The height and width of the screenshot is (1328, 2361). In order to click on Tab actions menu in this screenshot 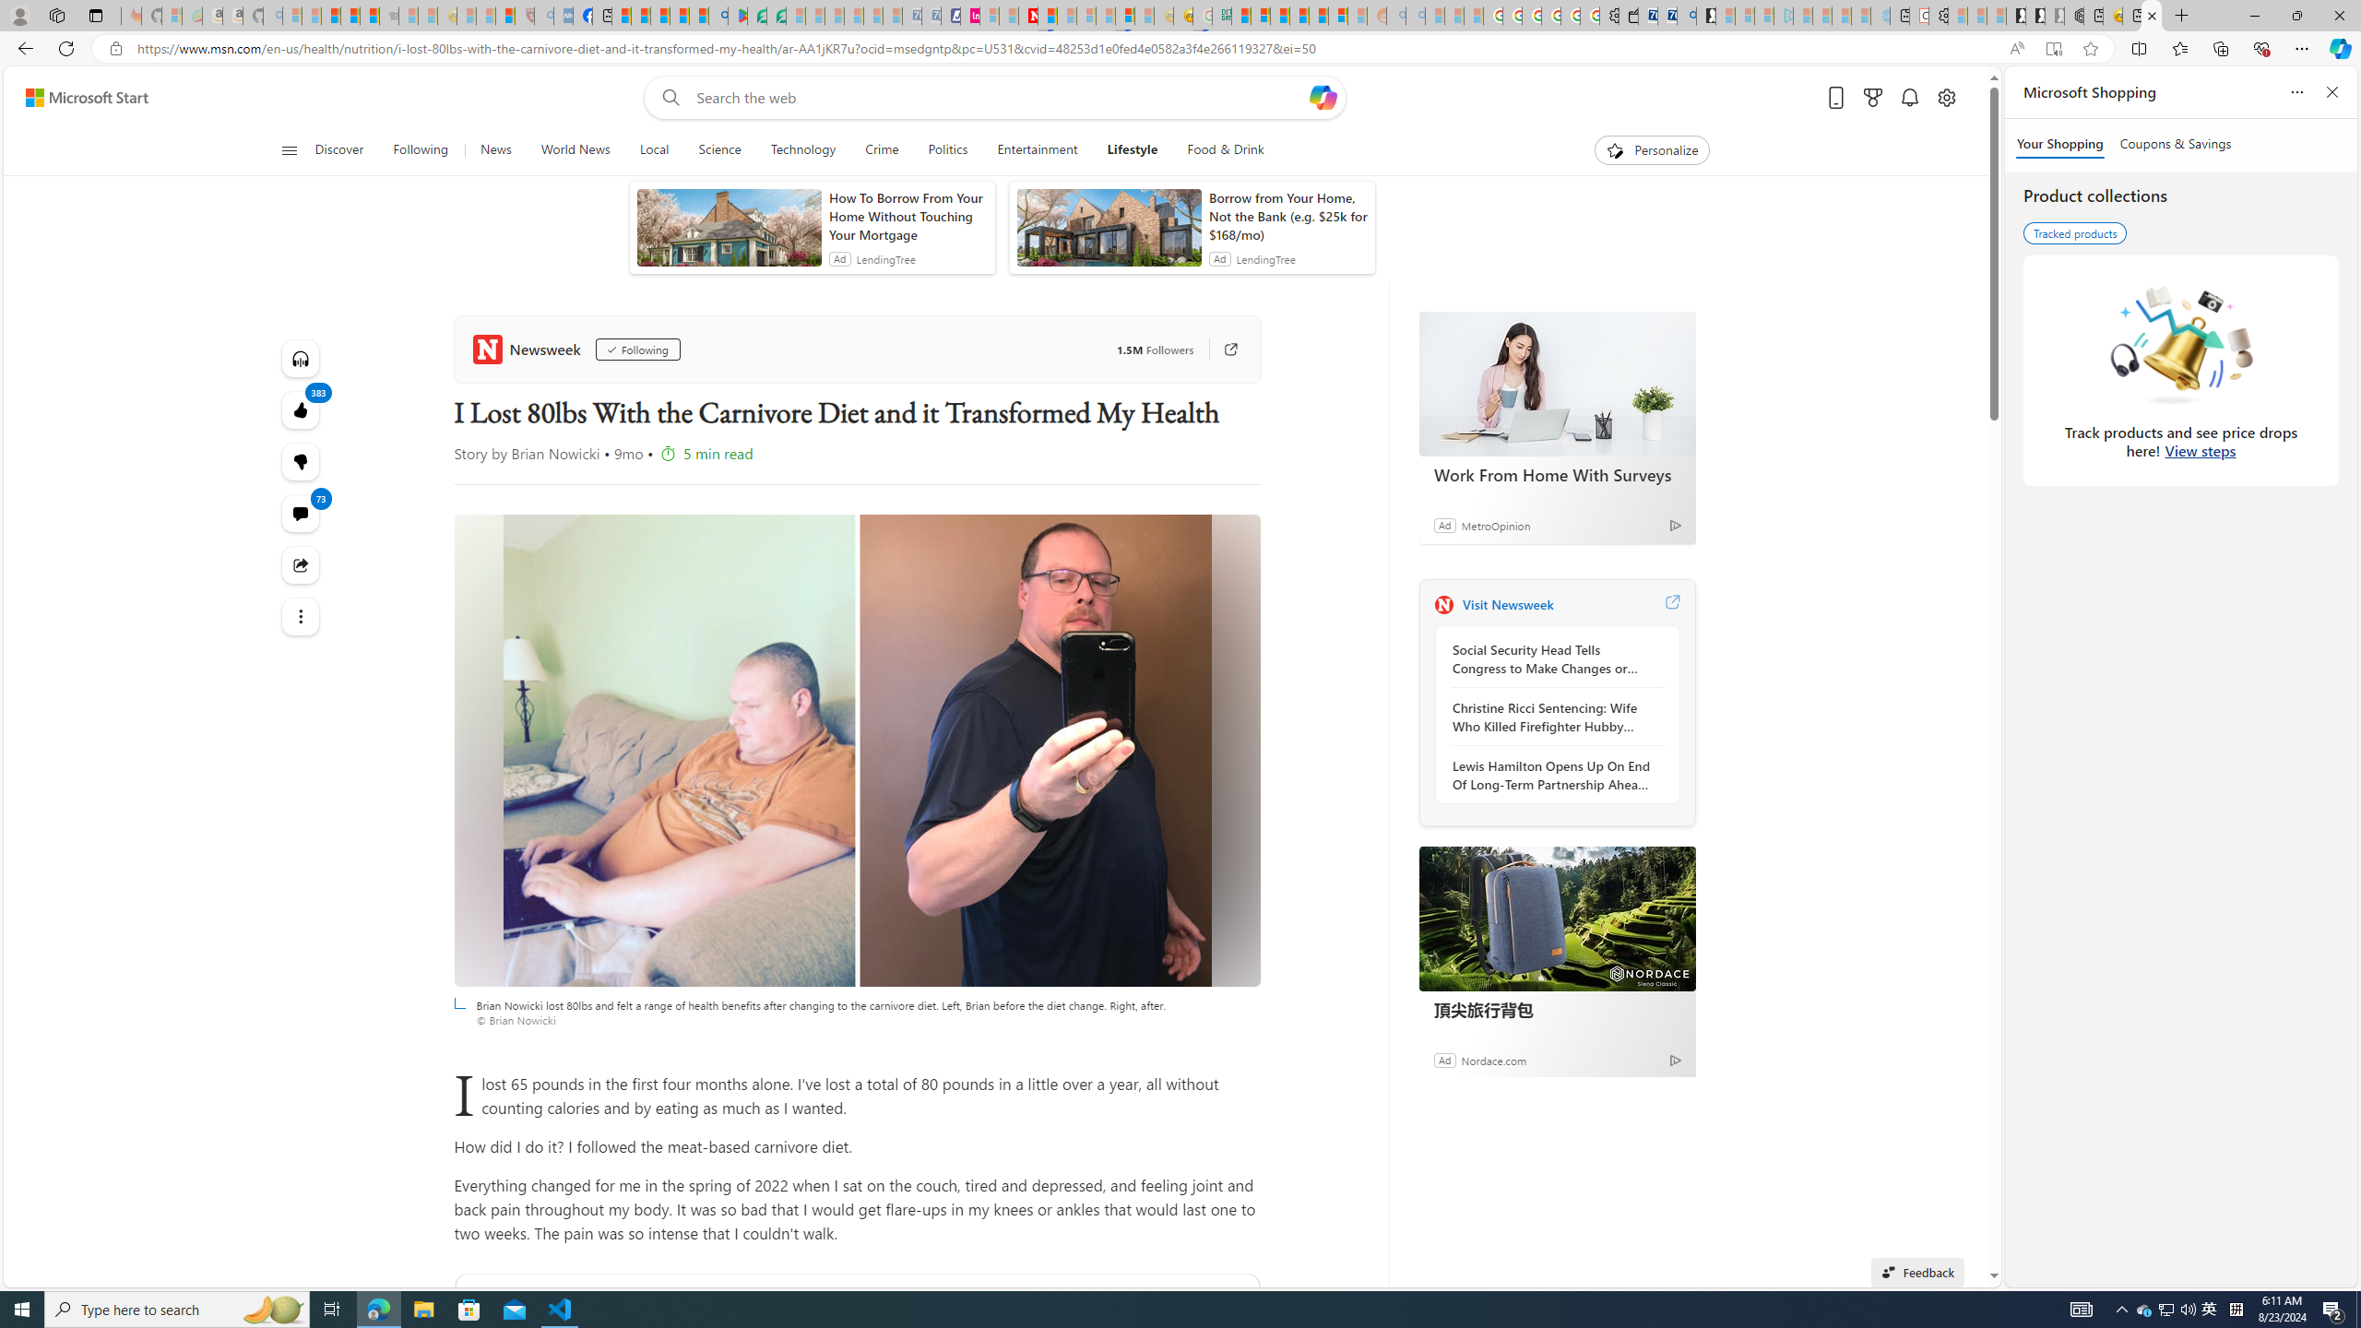, I will do `click(96, 15)`.